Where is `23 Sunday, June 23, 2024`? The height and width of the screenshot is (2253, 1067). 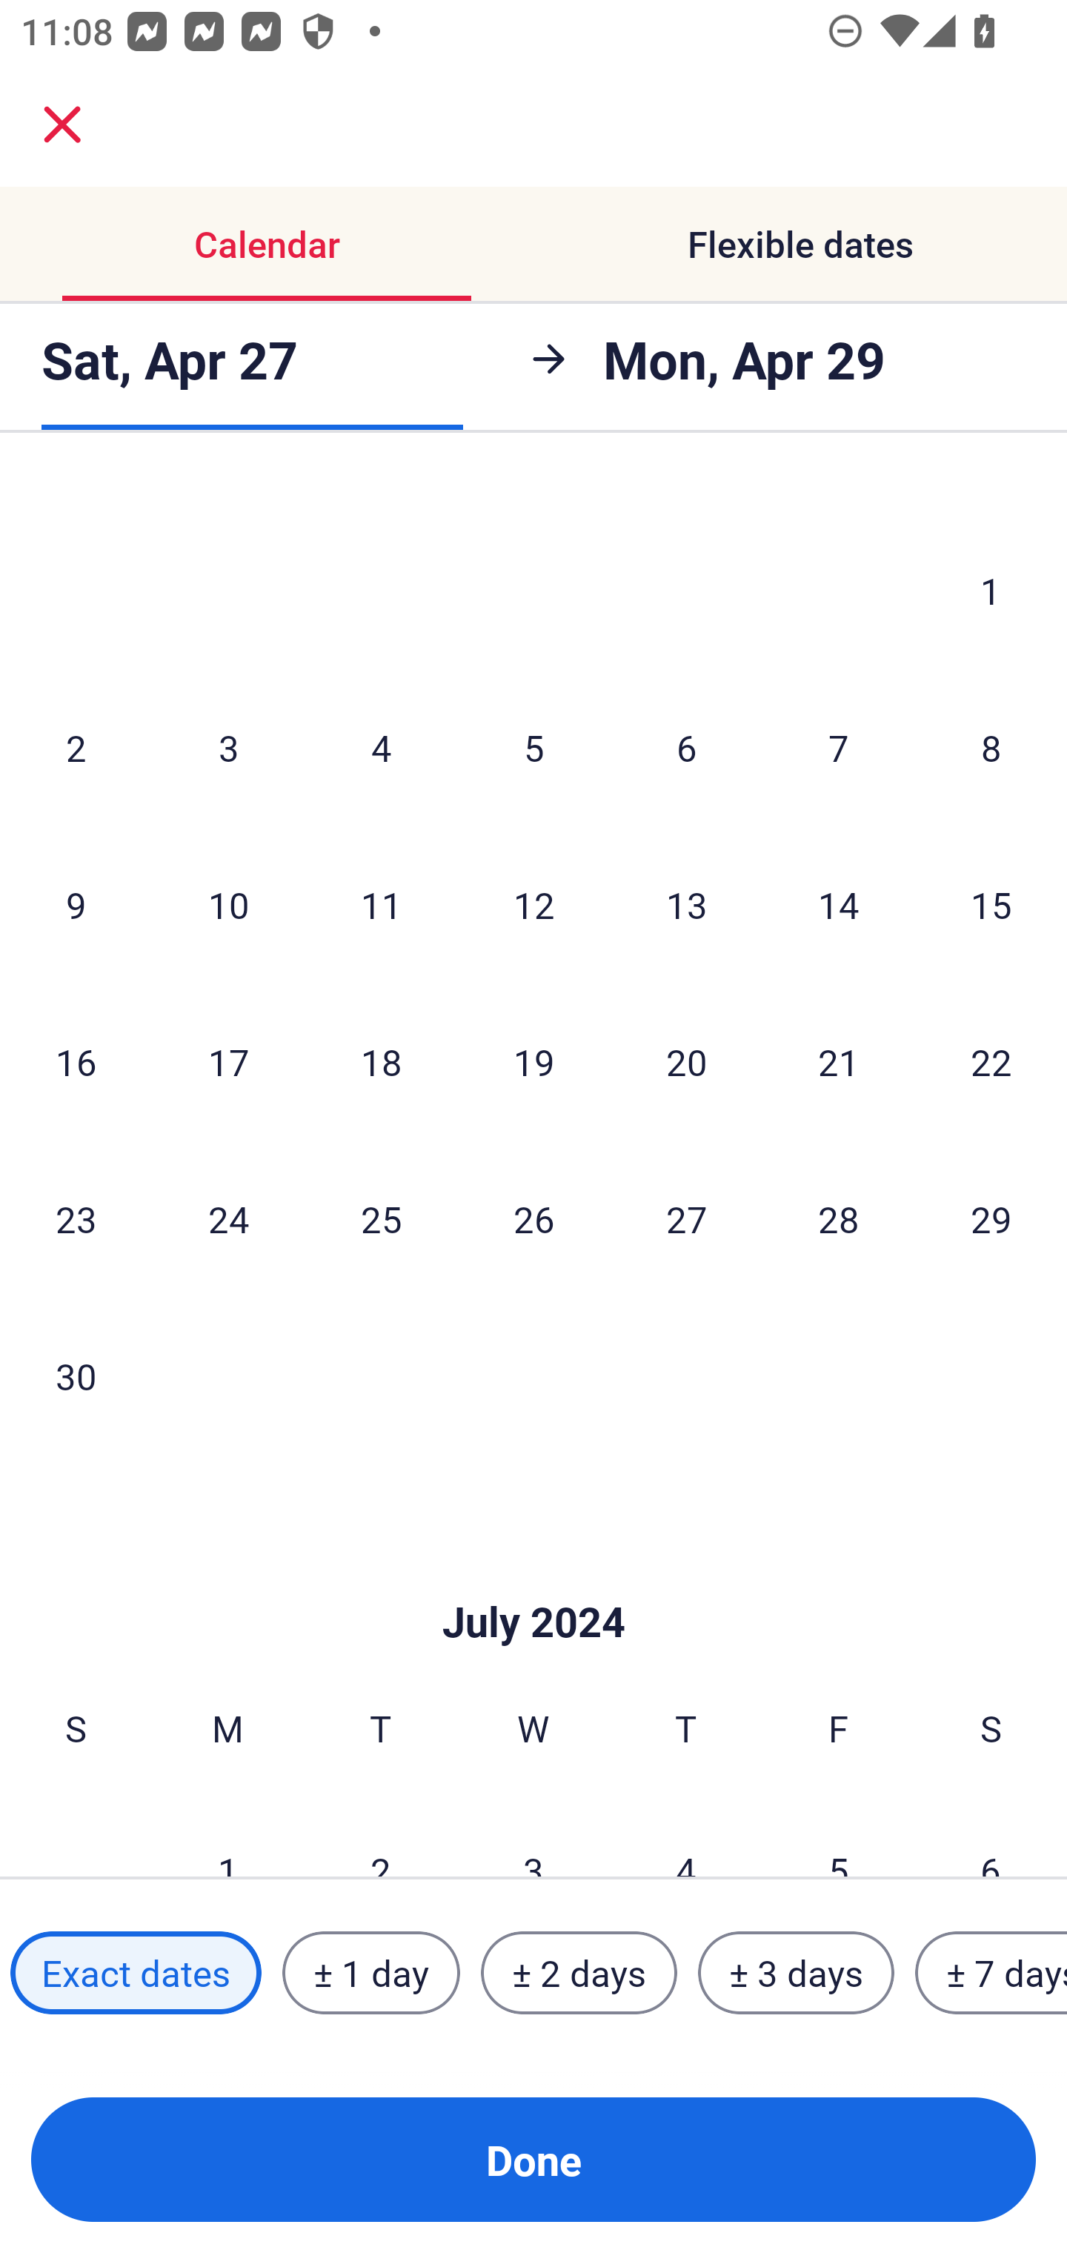 23 Sunday, June 23, 2024 is located at coordinates (76, 1218).